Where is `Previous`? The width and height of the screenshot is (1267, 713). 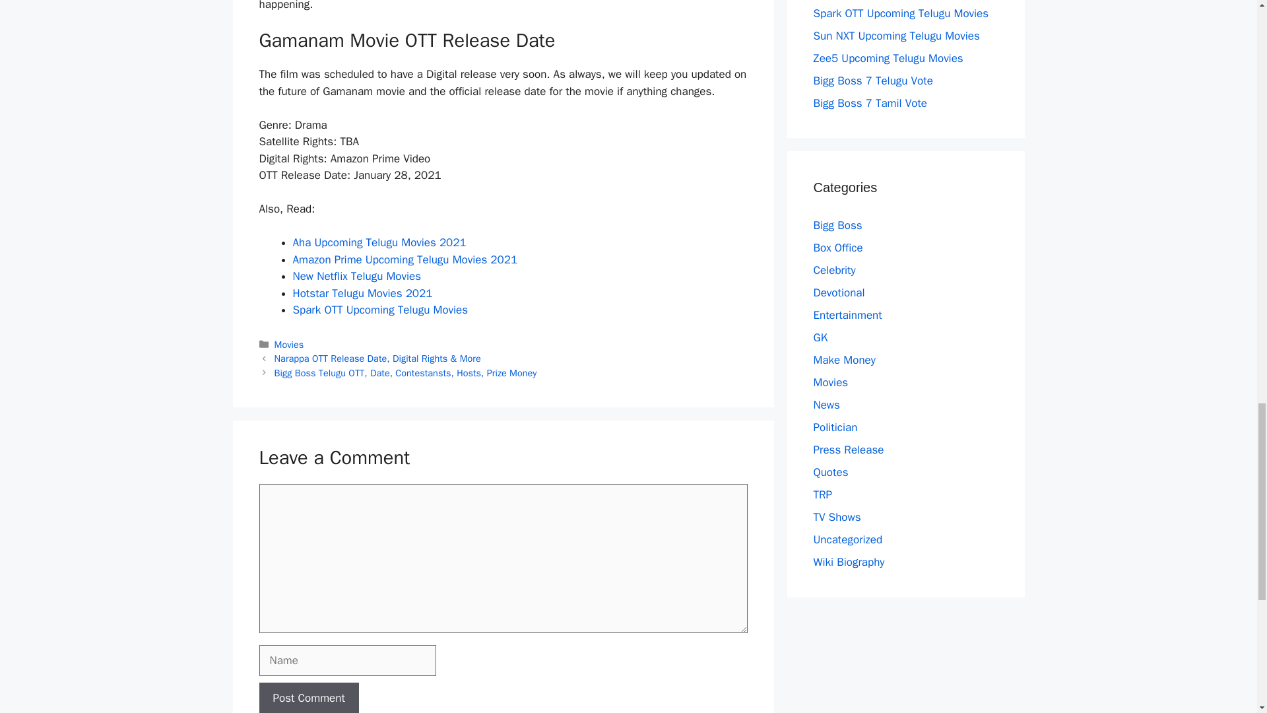 Previous is located at coordinates (377, 358).